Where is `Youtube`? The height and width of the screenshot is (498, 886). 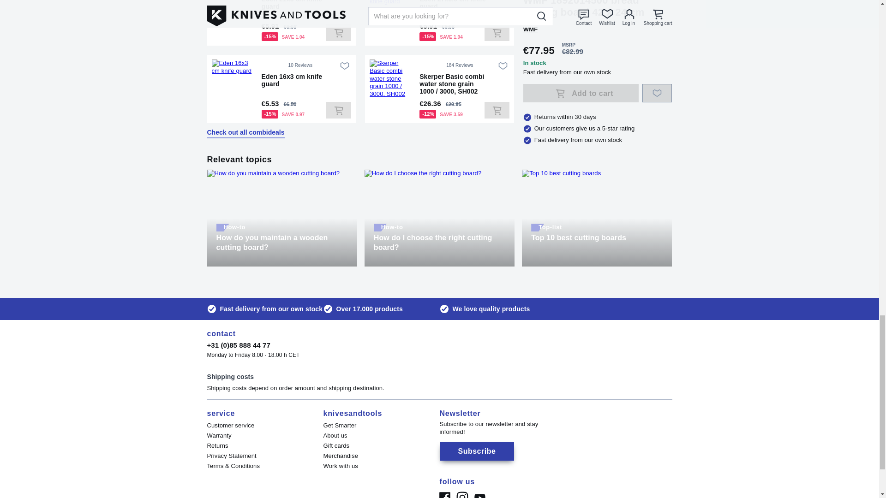 Youtube is located at coordinates (479, 493).